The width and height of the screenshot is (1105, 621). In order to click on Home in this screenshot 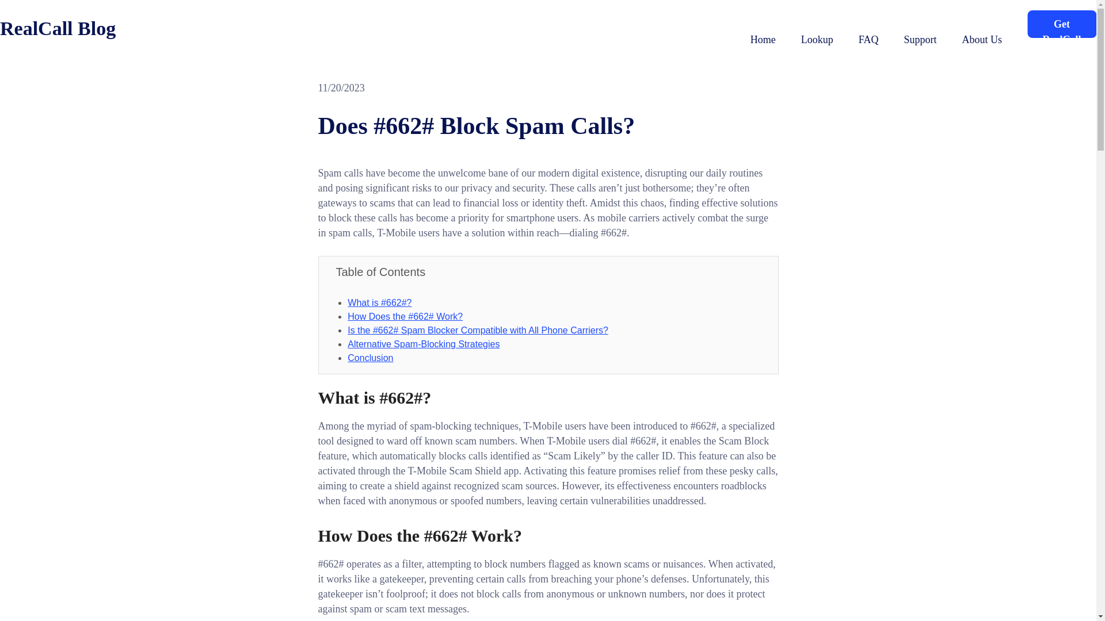, I will do `click(763, 39)`.